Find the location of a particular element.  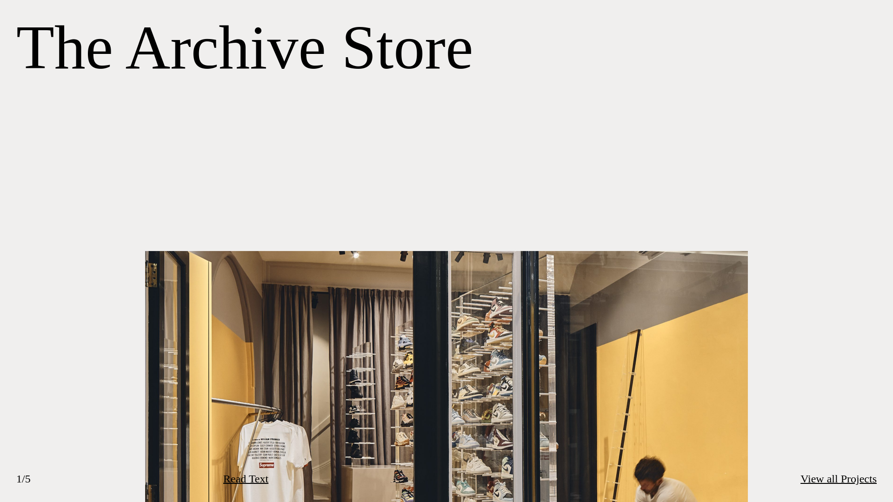

View all Projects is located at coordinates (838, 479).